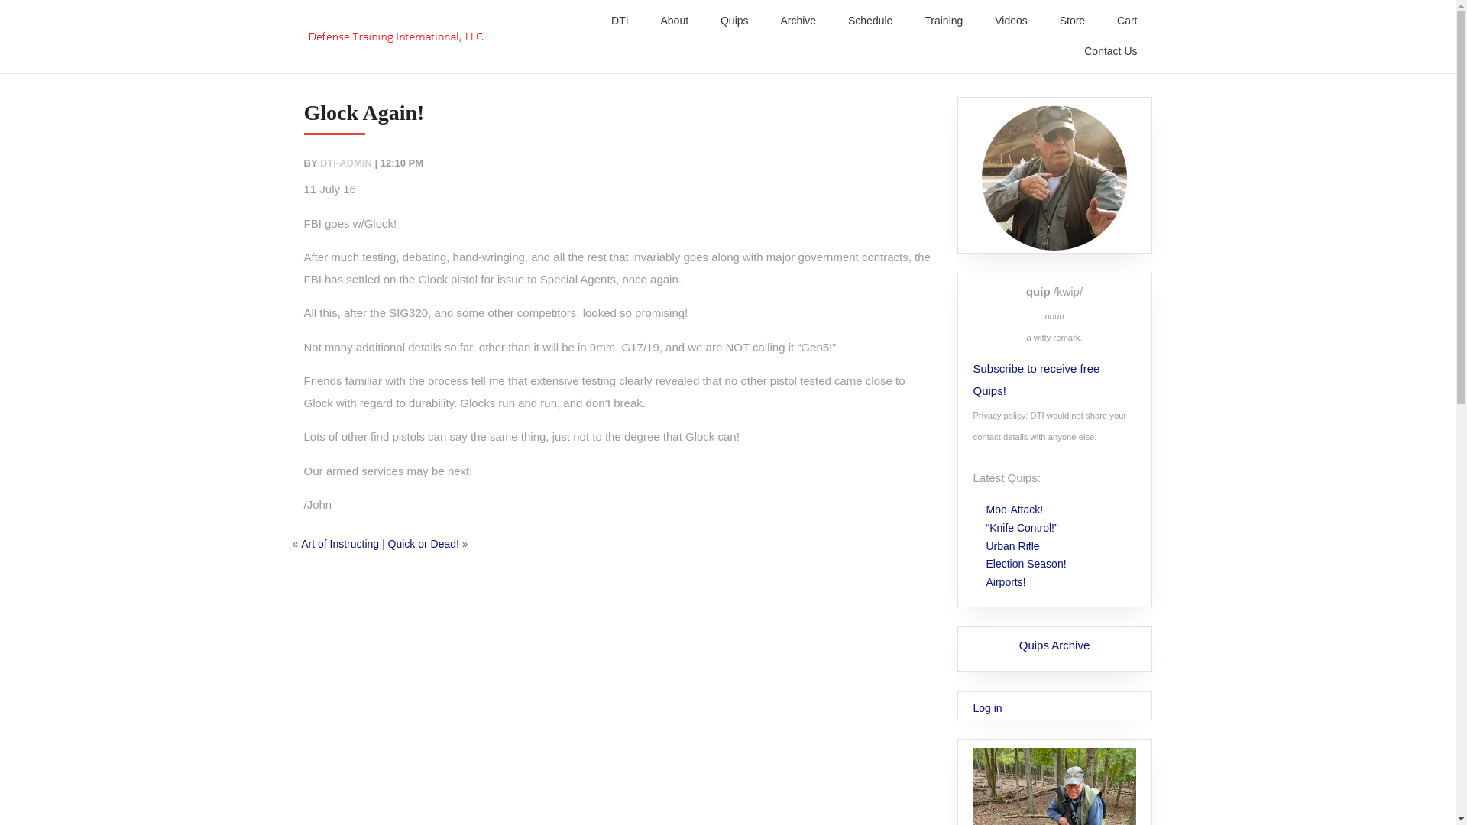 Image resolution: width=1467 pixels, height=825 pixels. I want to click on DTI, so click(619, 21).